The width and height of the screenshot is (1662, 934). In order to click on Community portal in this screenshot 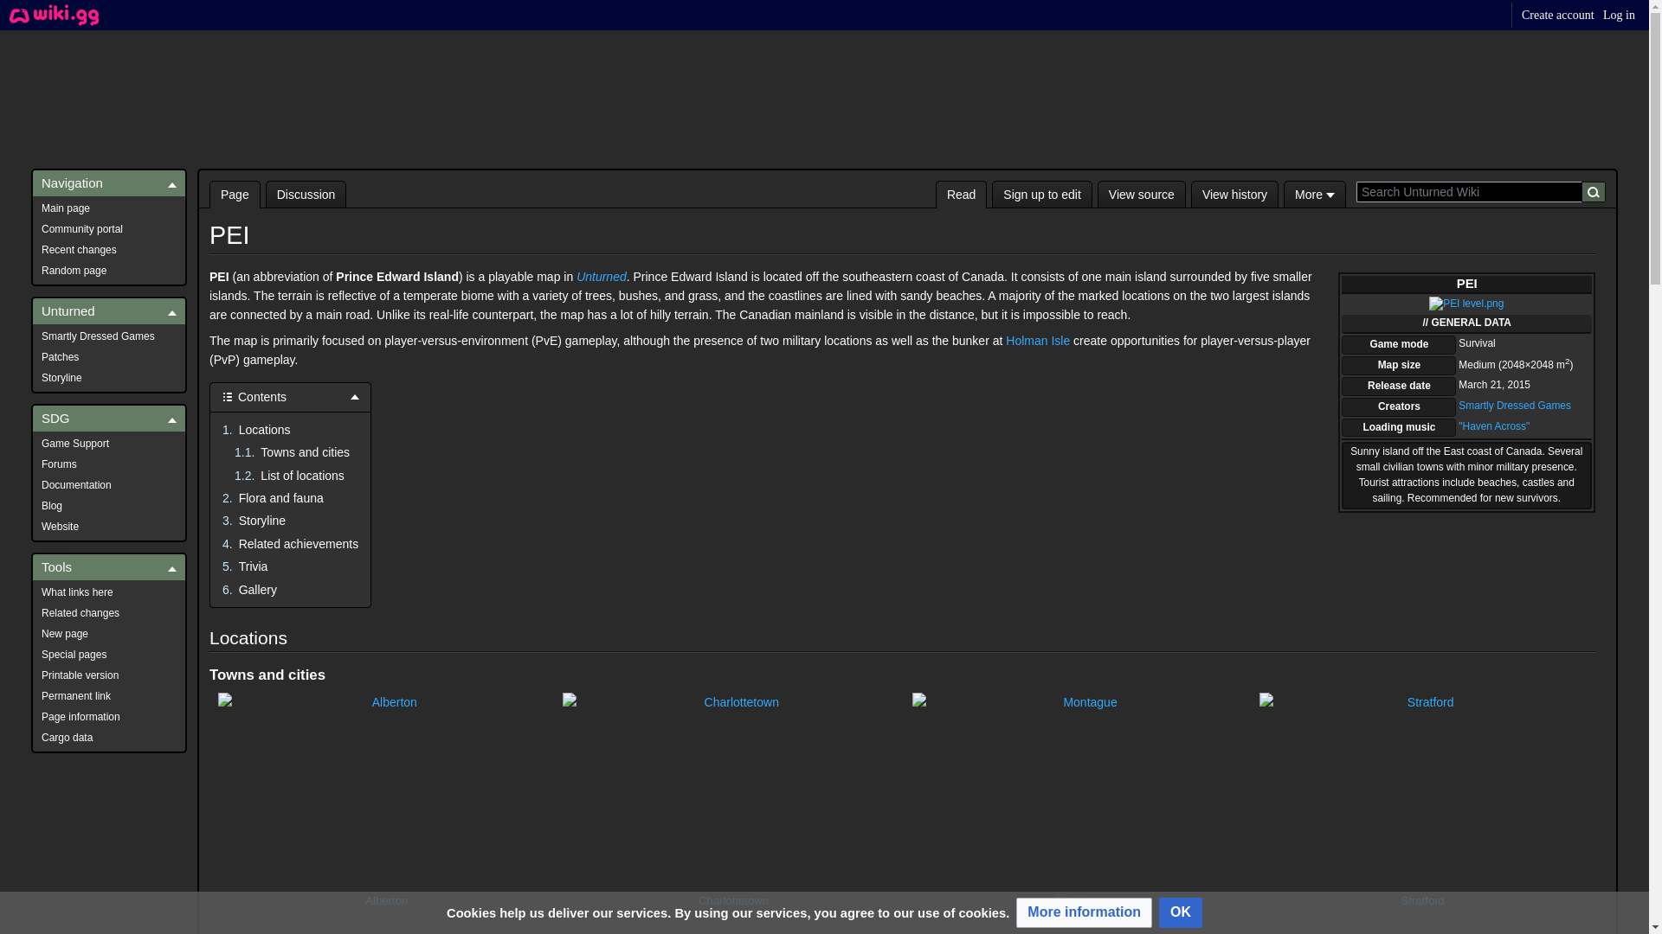, I will do `click(109, 228)`.